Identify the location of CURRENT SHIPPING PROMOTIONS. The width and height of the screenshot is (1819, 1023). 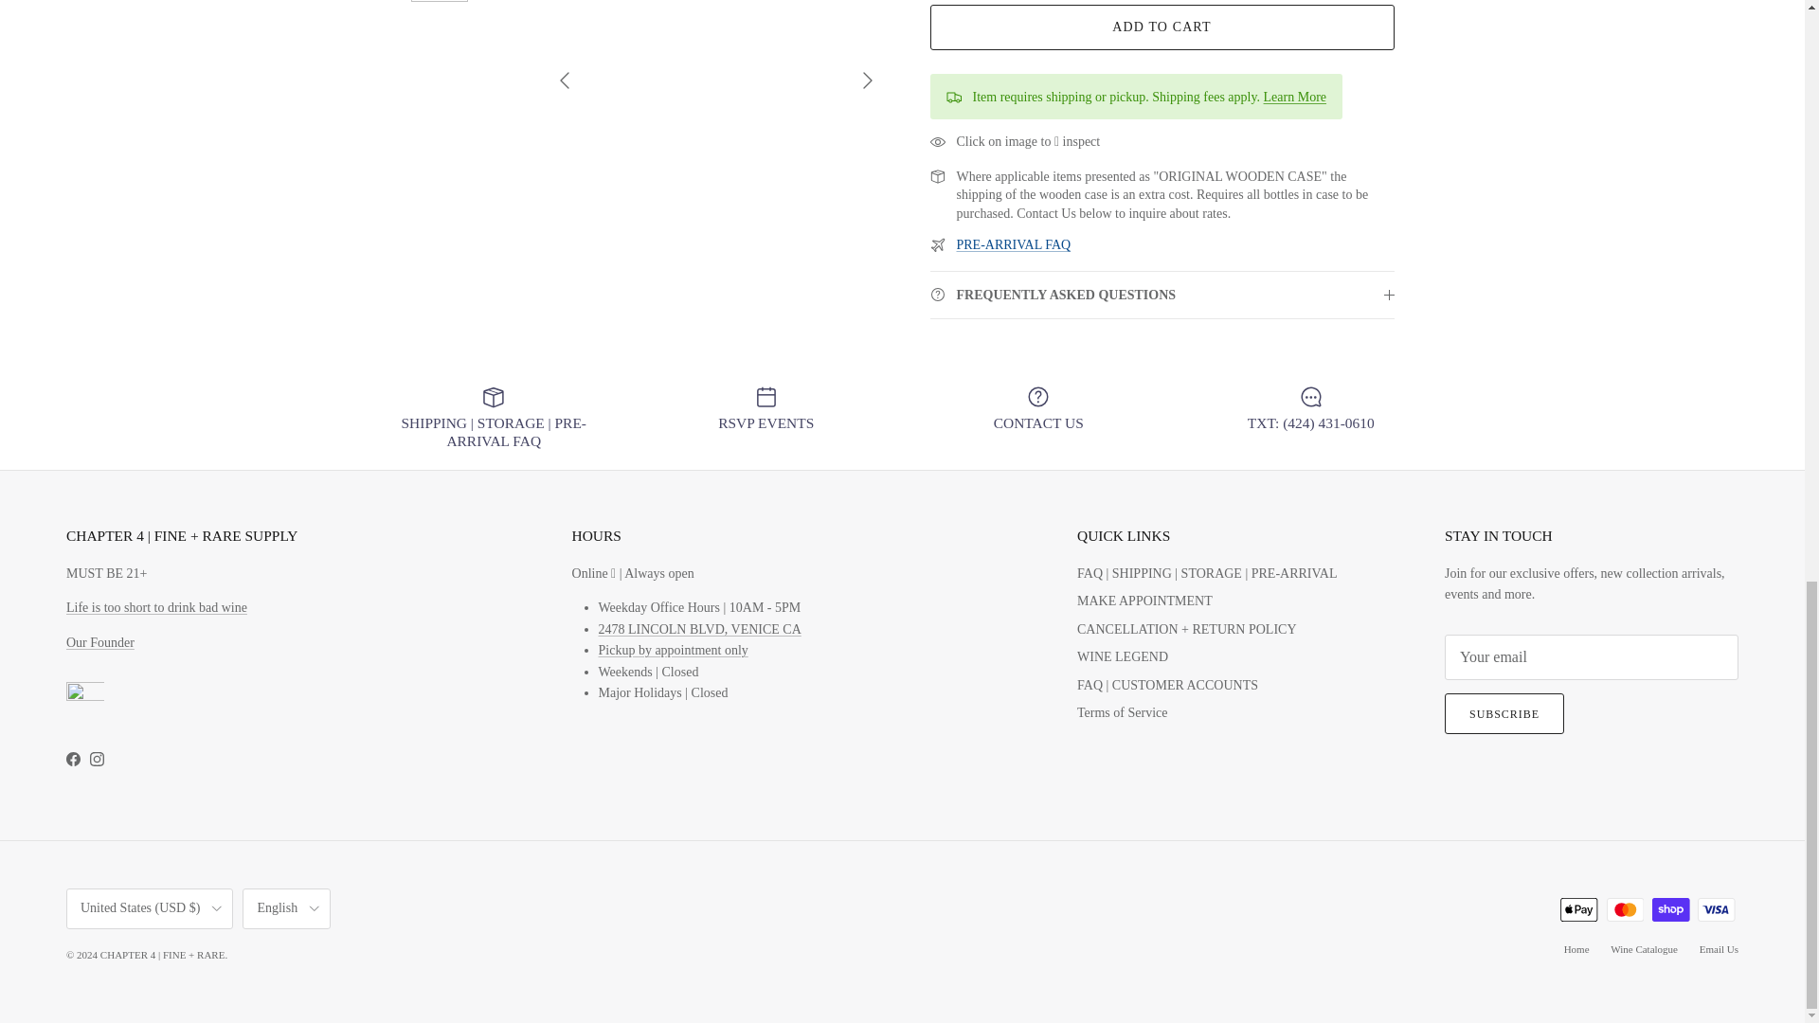
(1014, 197).